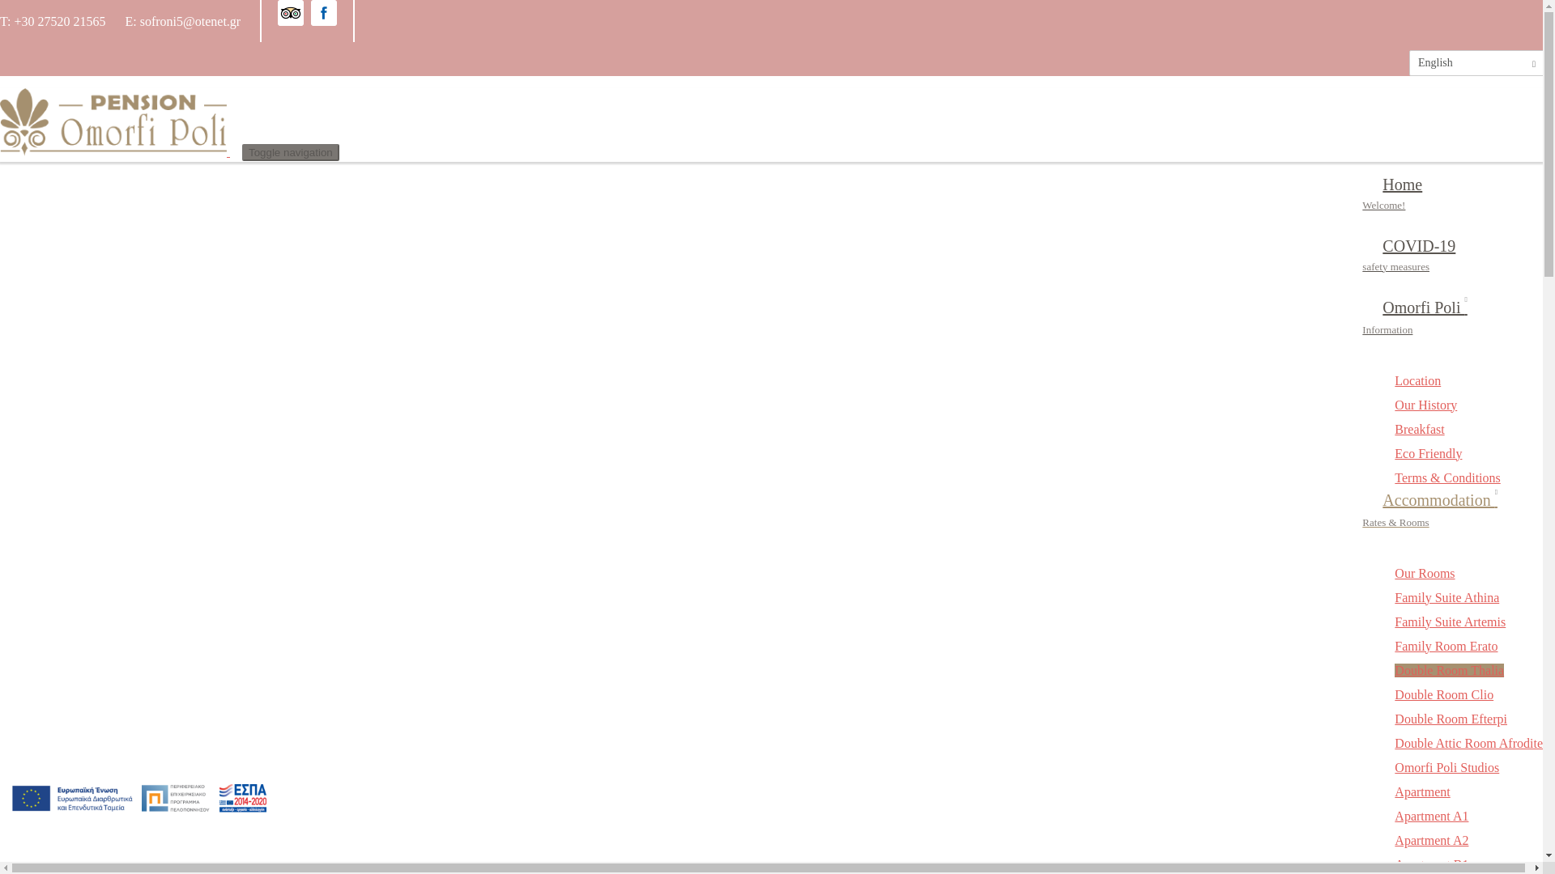 This screenshot has height=874, width=1555. I want to click on Family Room Erato, so click(1446, 646).